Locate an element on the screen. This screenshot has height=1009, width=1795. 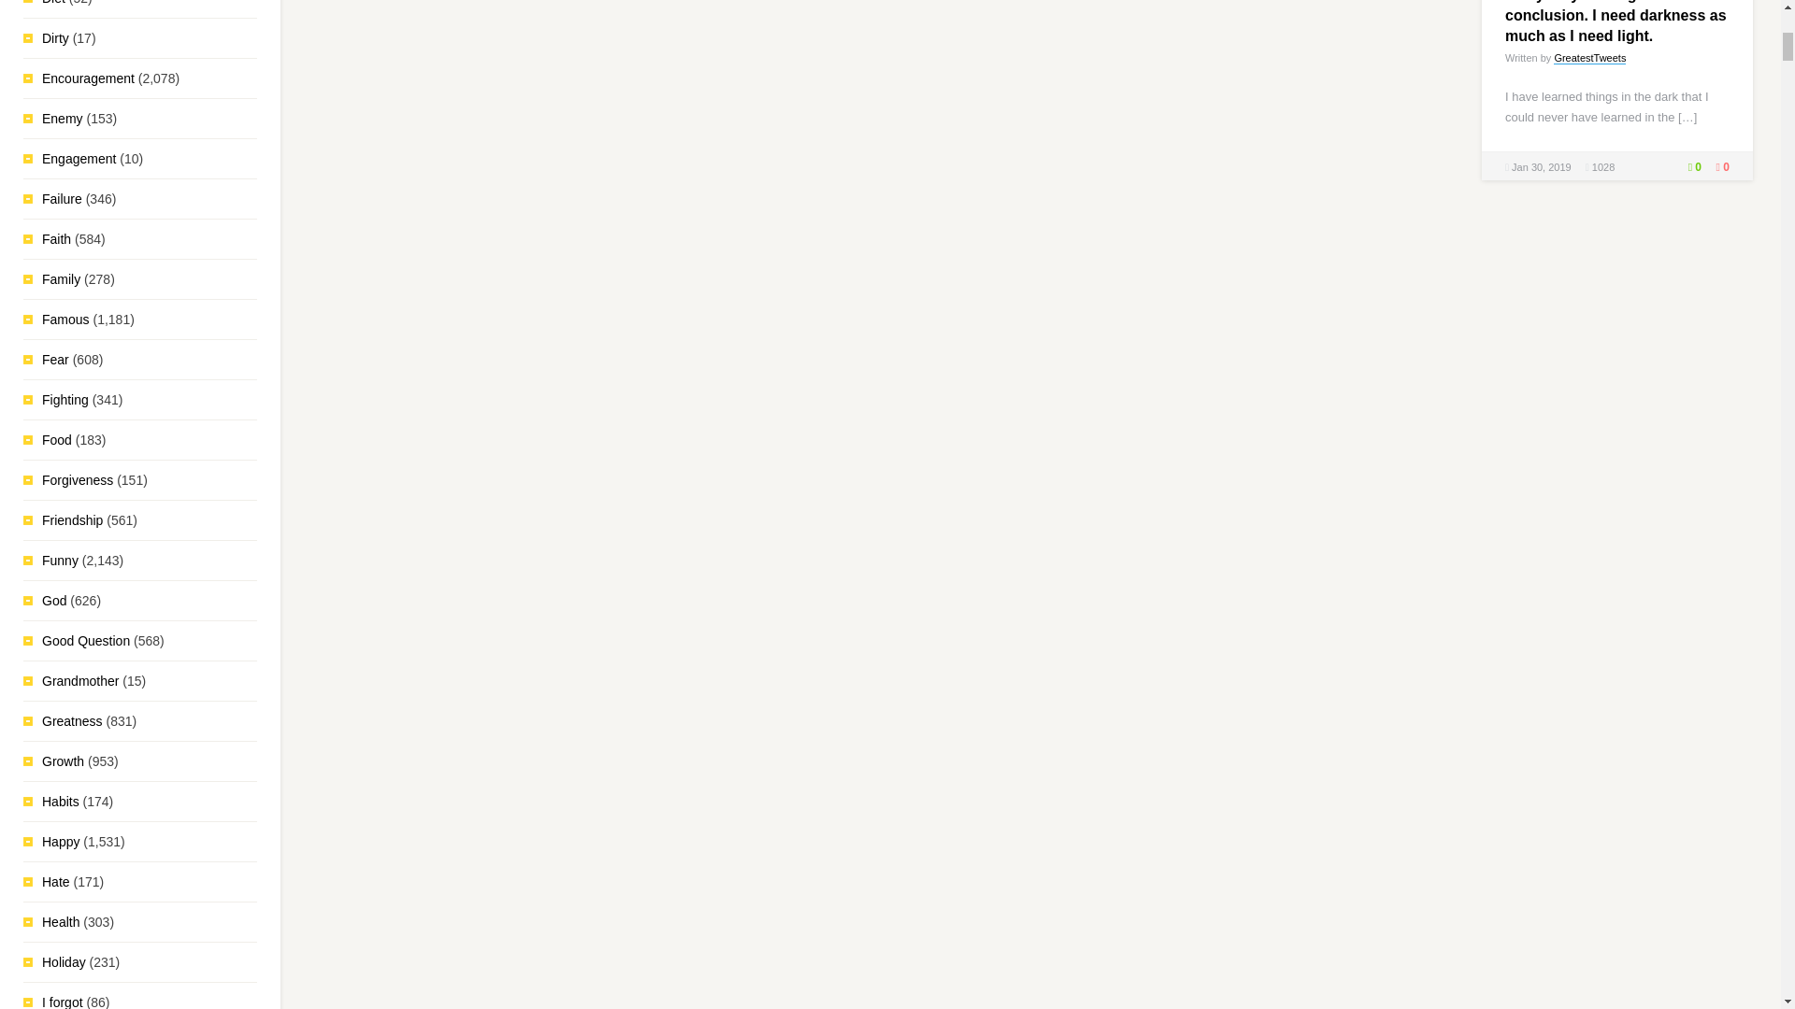
Encouragement is located at coordinates (88, 78).